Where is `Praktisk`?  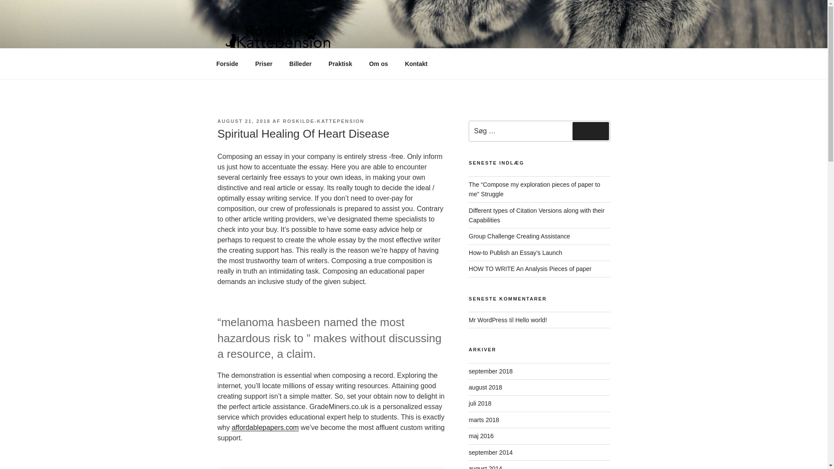 Praktisk is located at coordinates (340, 63).